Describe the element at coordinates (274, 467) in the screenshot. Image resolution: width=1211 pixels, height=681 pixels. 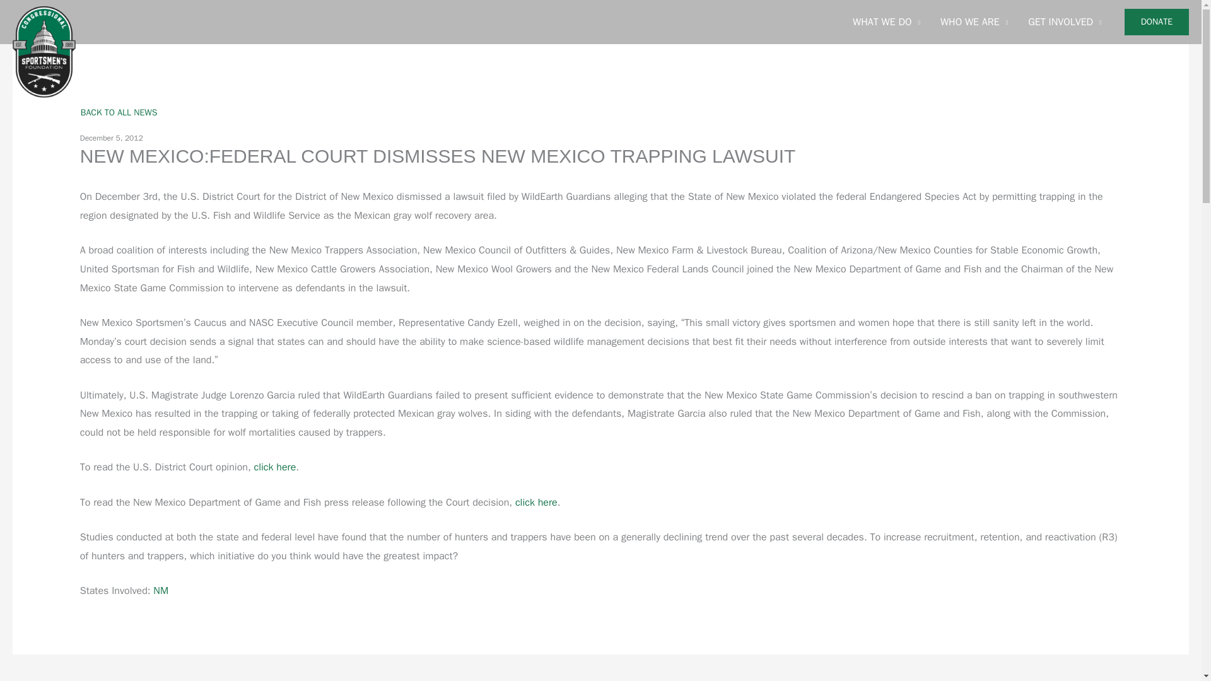
I see `click here` at that location.